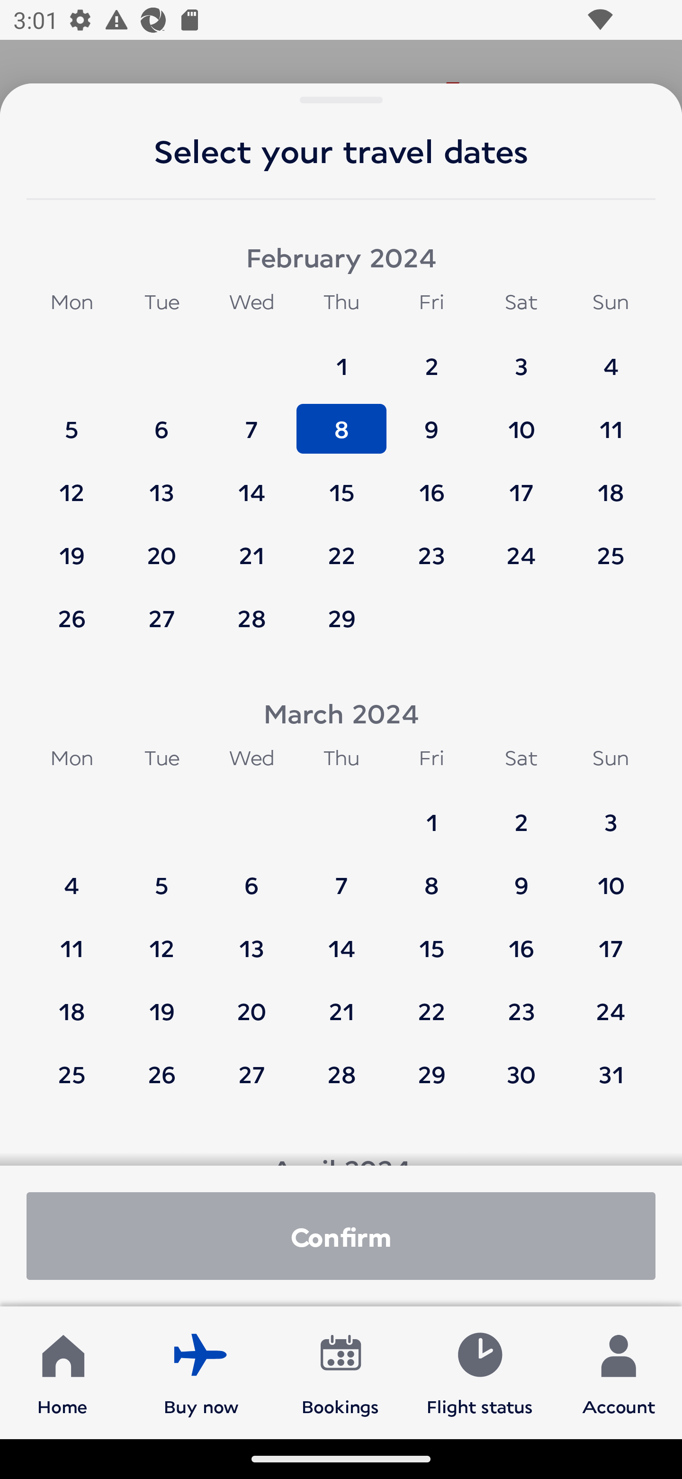 Image resolution: width=682 pixels, height=1479 pixels. I want to click on 31, so click(610, 1073).